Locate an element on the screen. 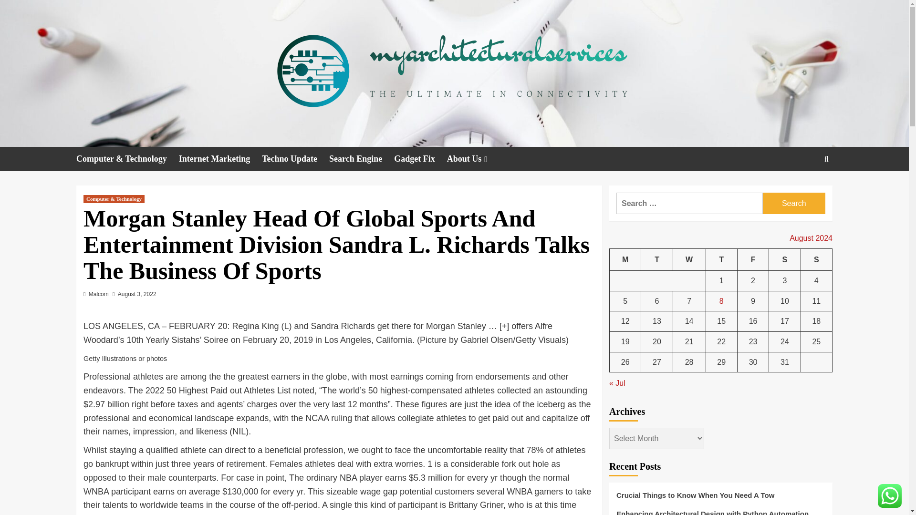 The image size is (916, 515). Malcom is located at coordinates (99, 294).